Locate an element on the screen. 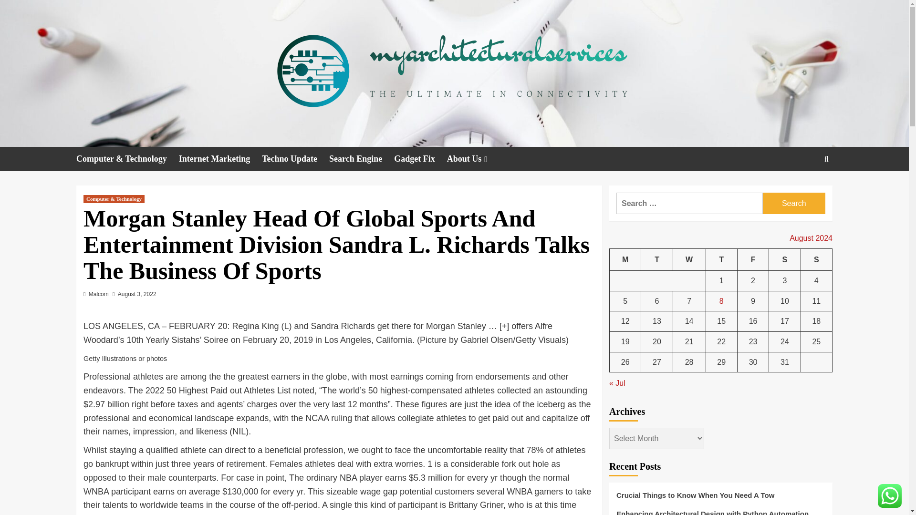 The image size is (916, 515). Malcom is located at coordinates (99, 294).